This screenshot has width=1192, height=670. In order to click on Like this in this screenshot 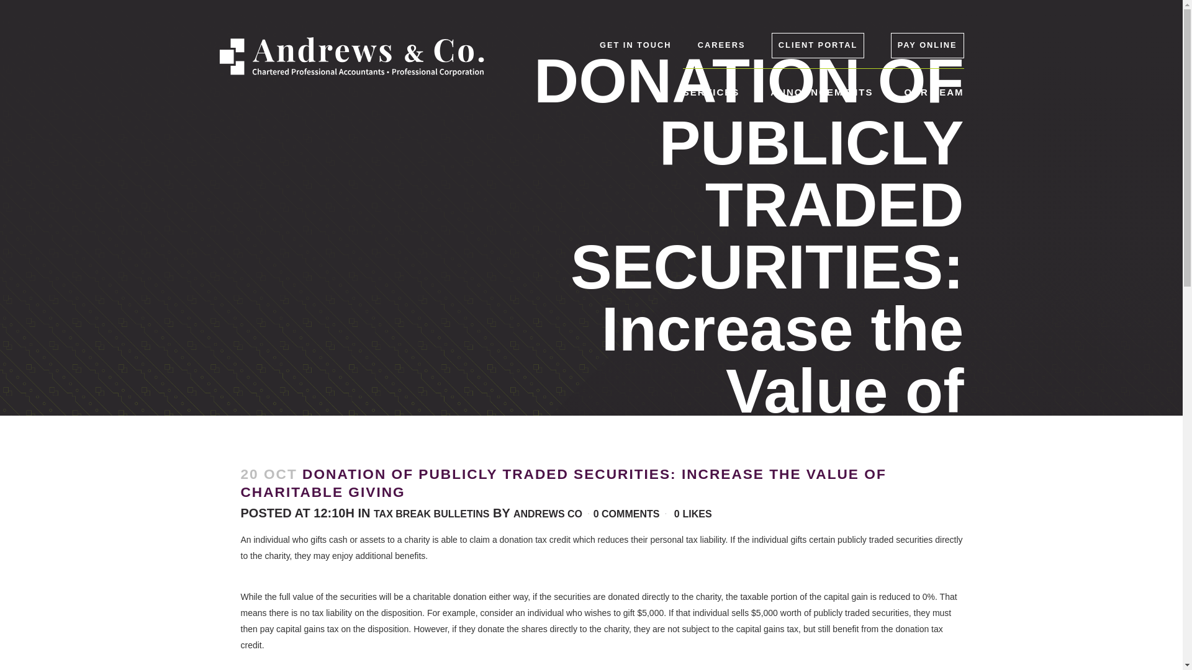, I will do `click(693, 514)`.